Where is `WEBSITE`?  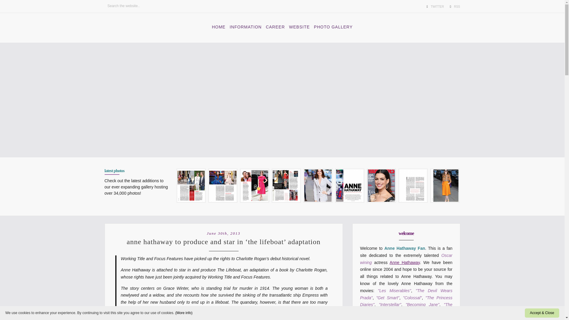
WEBSITE is located at coordinates (299, 27).